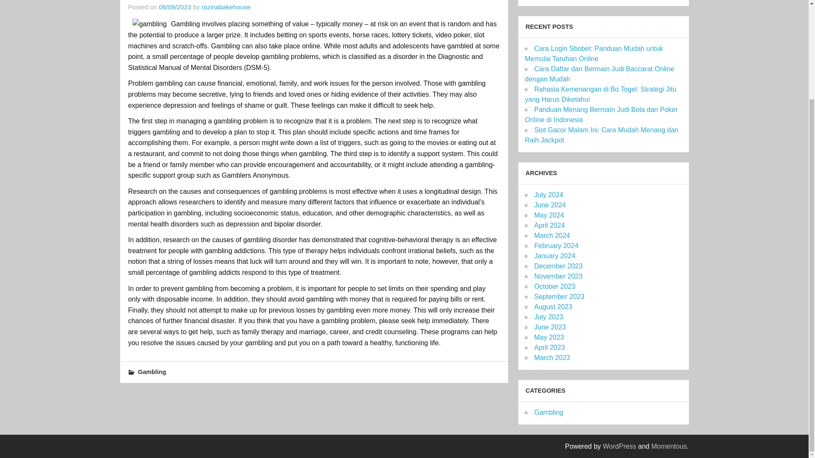  Describe the element at coordinates (554, 286) in the screenshot. I see `October 2023` at that location.